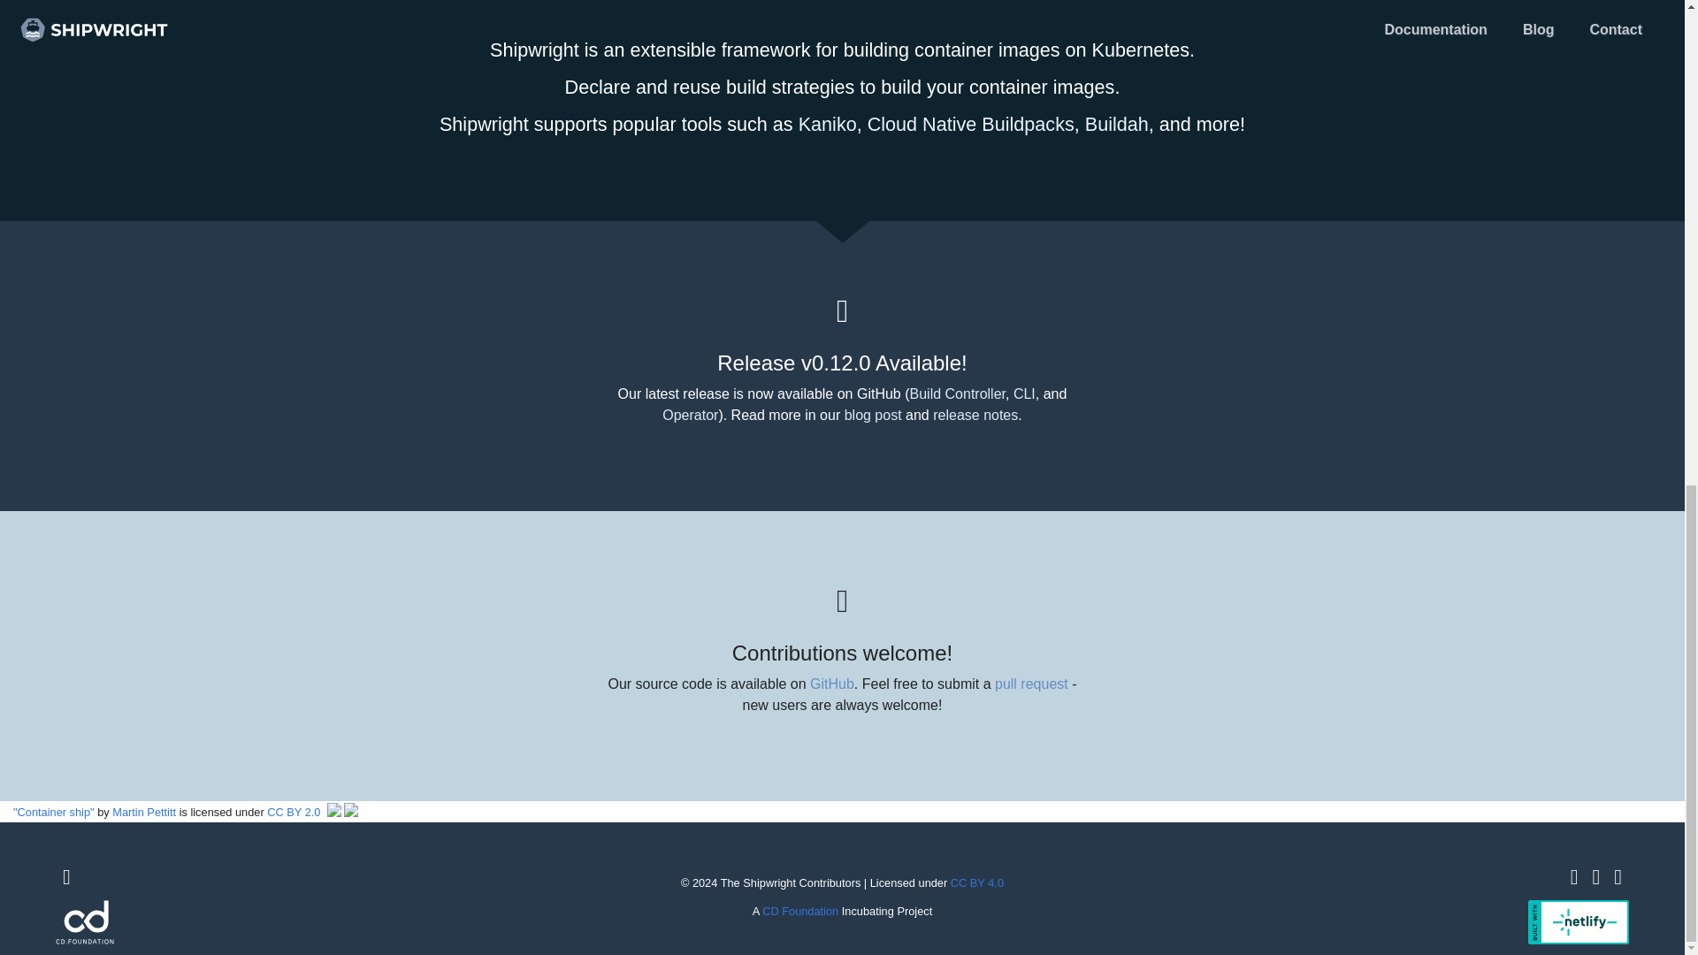 The width and height of the screenshot is (1698, 955). I want to click on CC BY 2.0, so click(294, 812).